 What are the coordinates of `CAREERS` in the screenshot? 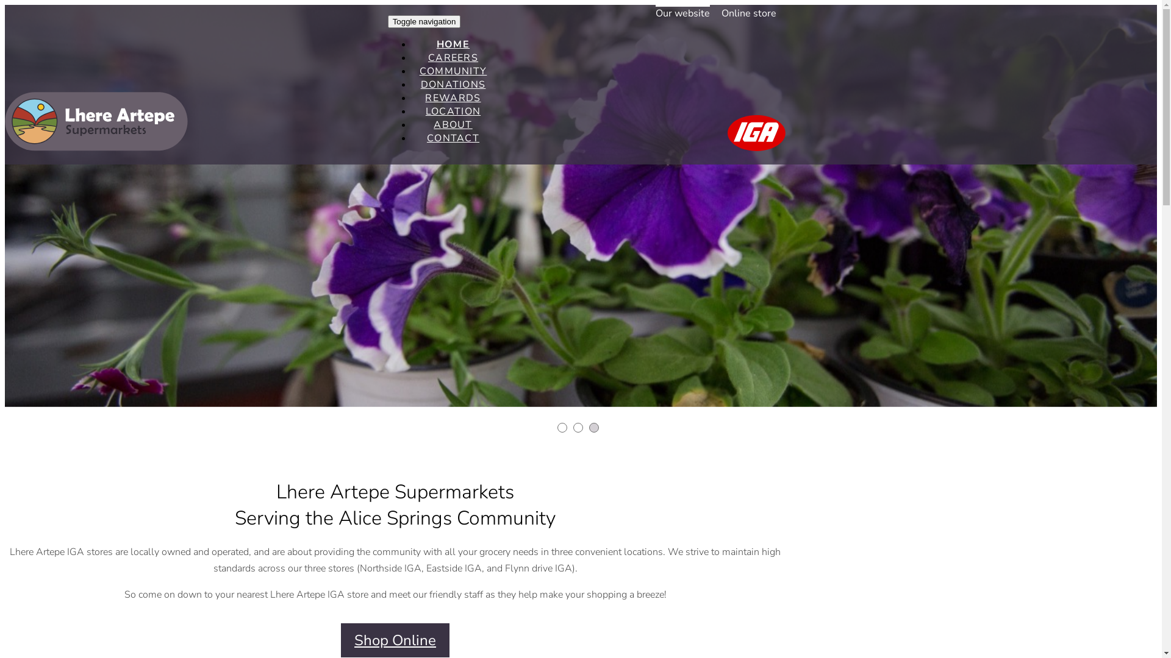 It's located at (453, 58).